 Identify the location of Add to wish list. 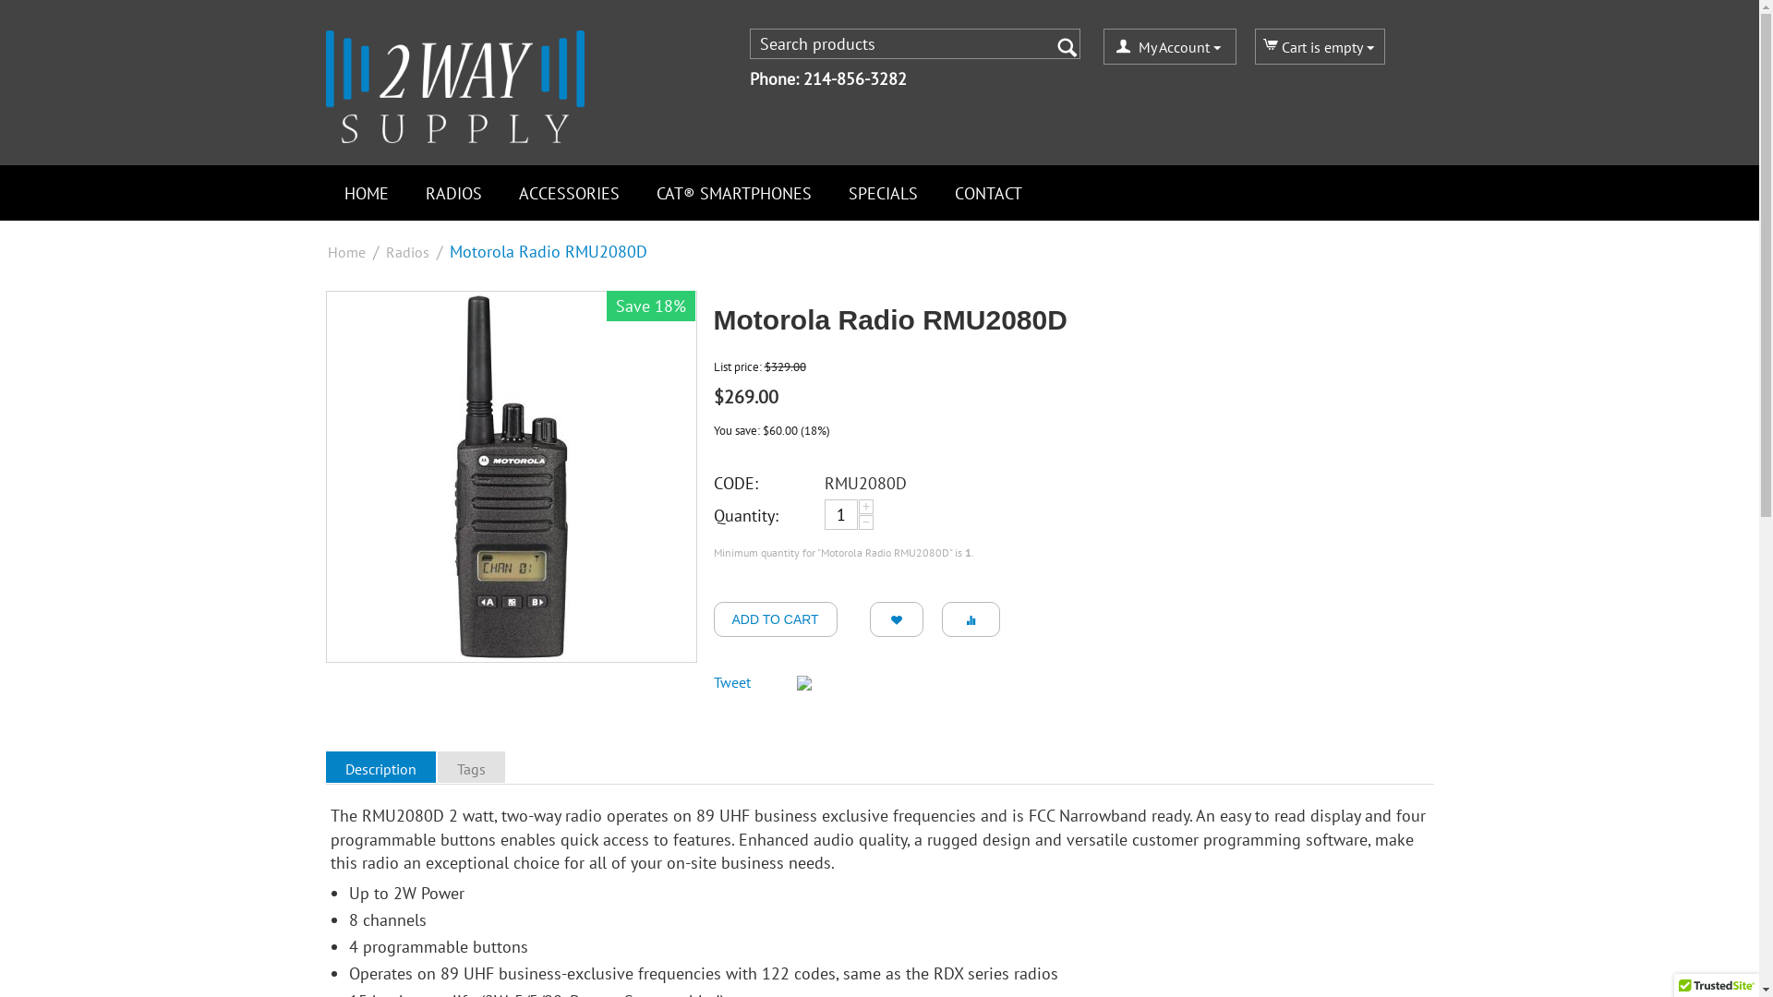
(897, 619).